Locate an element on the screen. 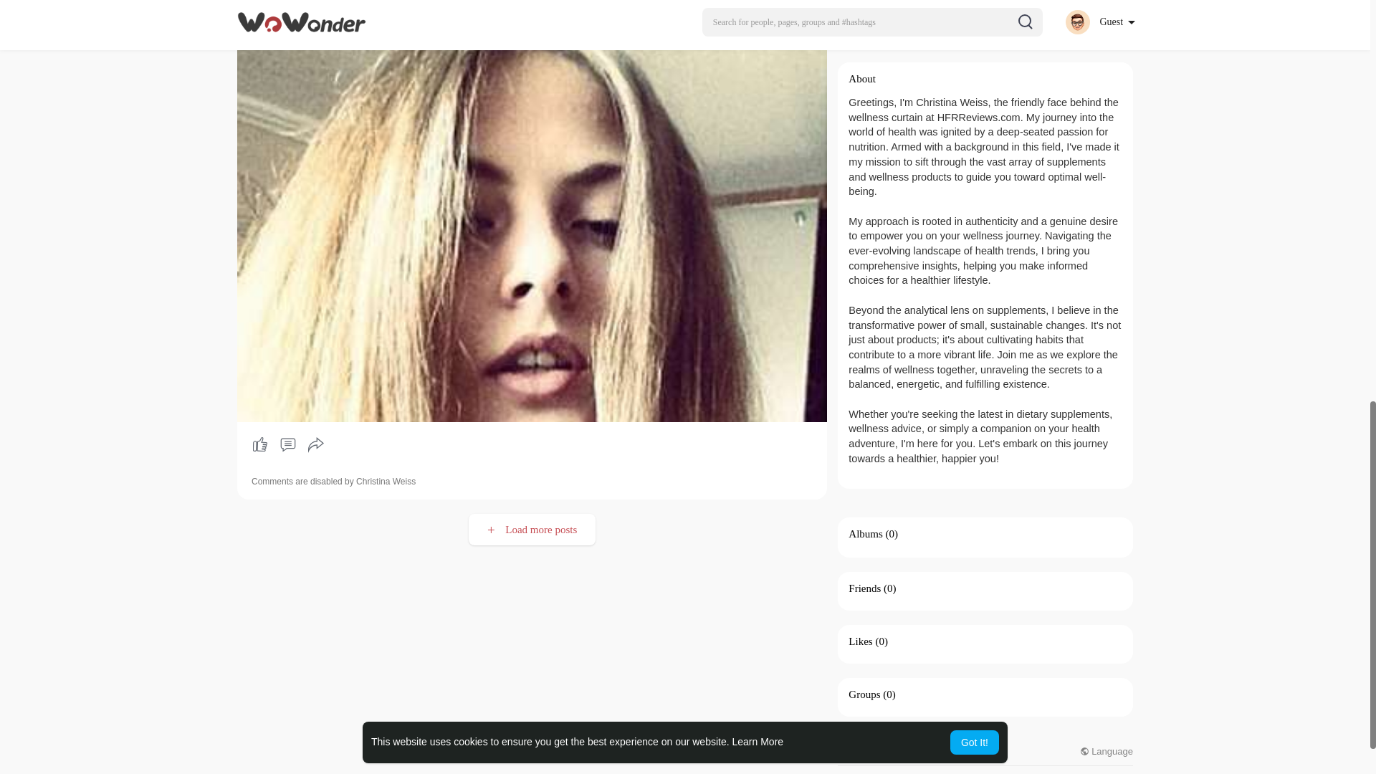 Image resolution: width=1376 pixels, height=774 pixels. Comments is located at coordinates (287, 444).